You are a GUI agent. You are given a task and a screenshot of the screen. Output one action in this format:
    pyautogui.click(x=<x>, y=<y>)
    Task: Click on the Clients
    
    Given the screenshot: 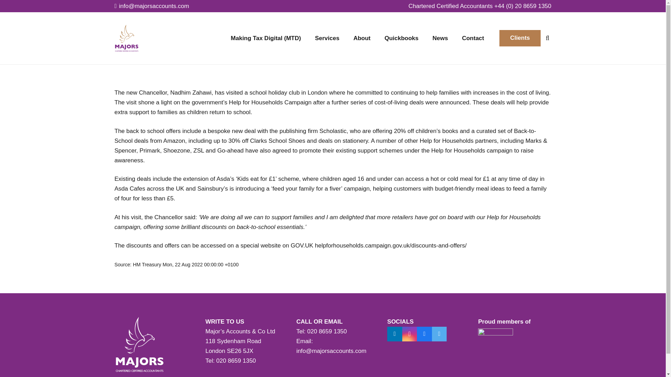 What is the action you would take?
    pyautogui.click(x=520, y=38)
    